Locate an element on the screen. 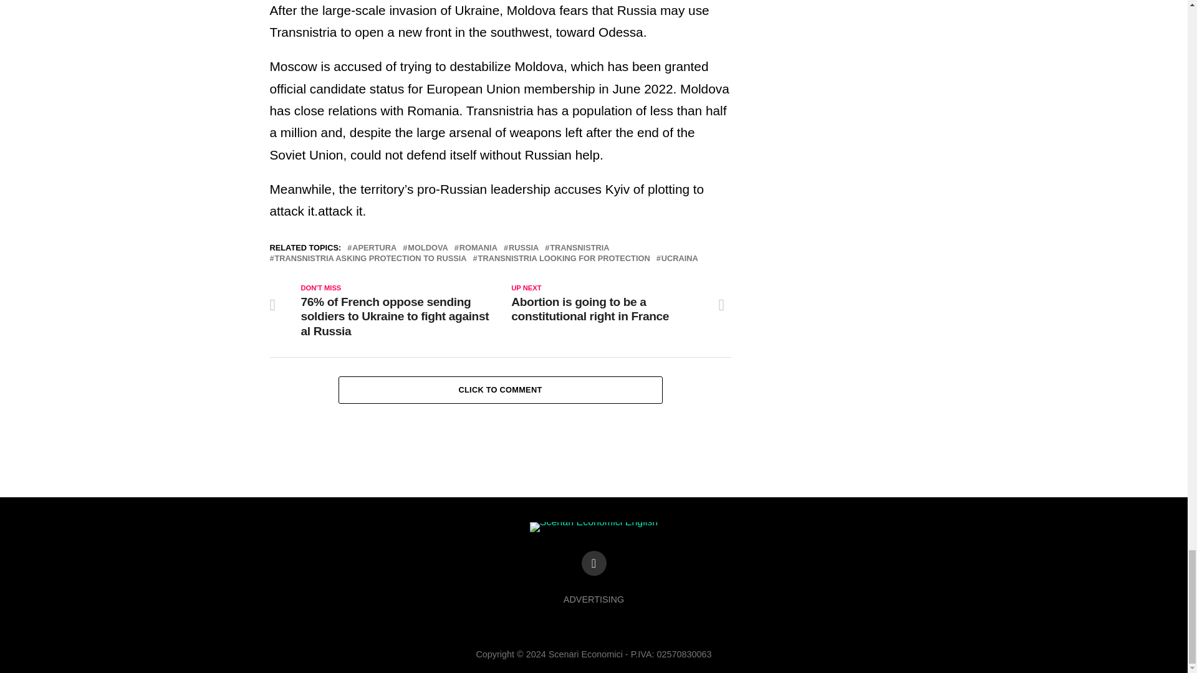 Image resolution: width=1197 pixels, height=673 pixels. APERTURA is located at coordinates (374, 248).